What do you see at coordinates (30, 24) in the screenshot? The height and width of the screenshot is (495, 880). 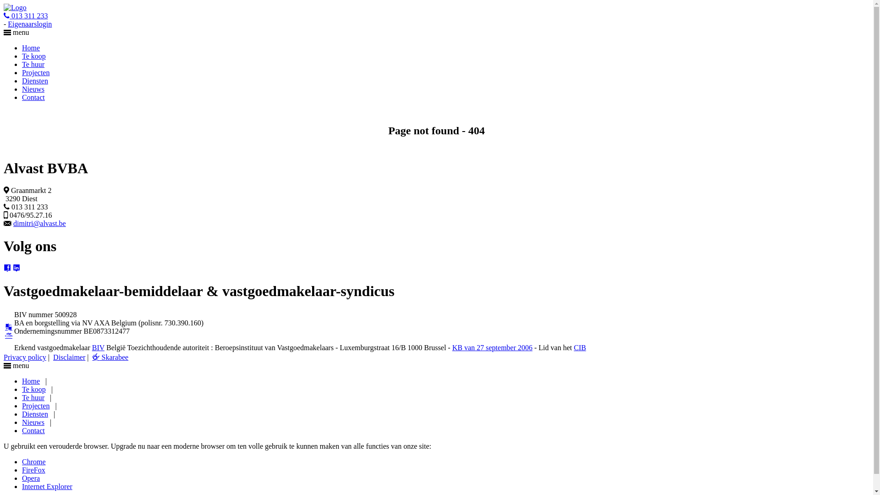 I see `Eigenaarslogin` at bounding box center [30, 24].